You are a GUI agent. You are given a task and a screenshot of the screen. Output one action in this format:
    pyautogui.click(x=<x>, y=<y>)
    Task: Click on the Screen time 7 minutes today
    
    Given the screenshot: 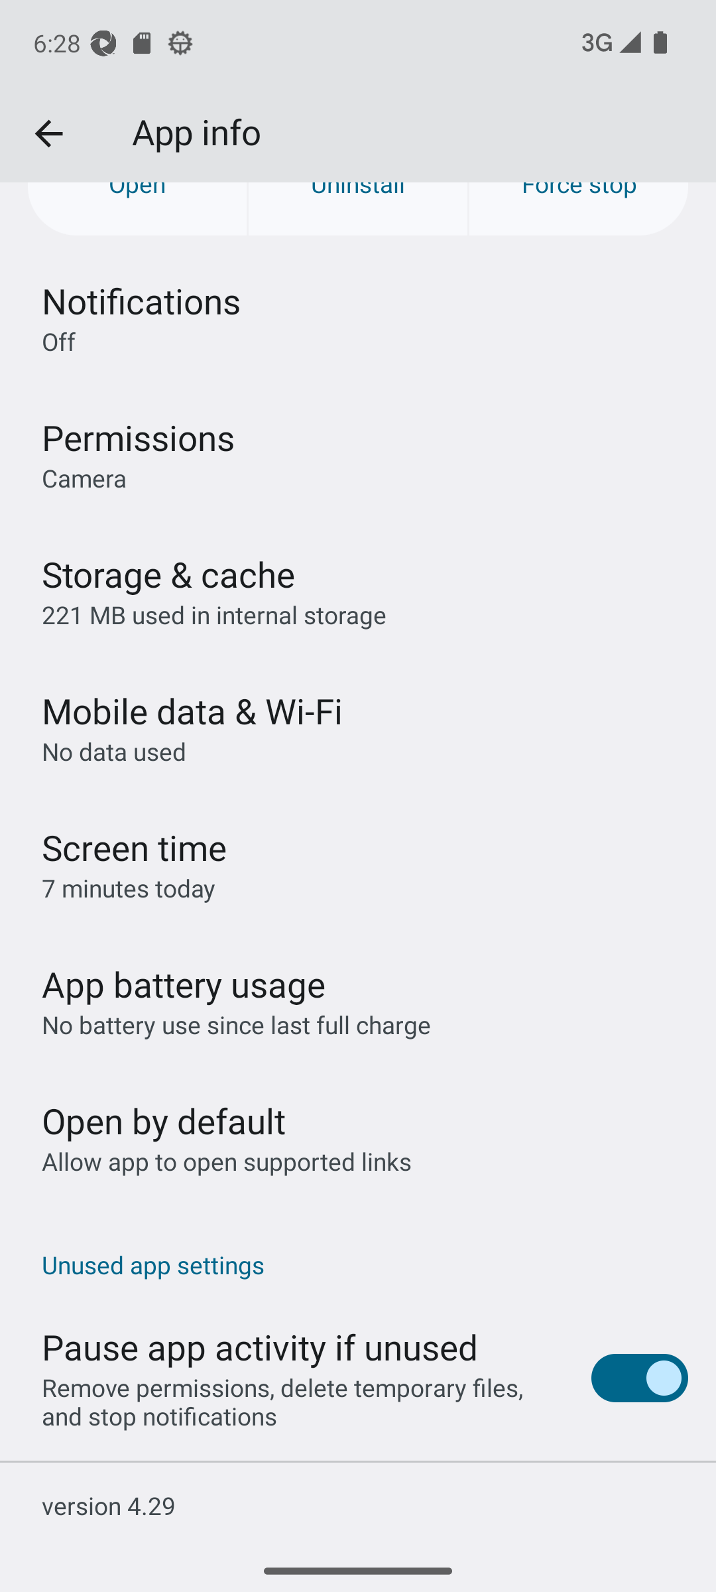 What is the action you would take?
    pyautogui.click(x=358, y=864)
    